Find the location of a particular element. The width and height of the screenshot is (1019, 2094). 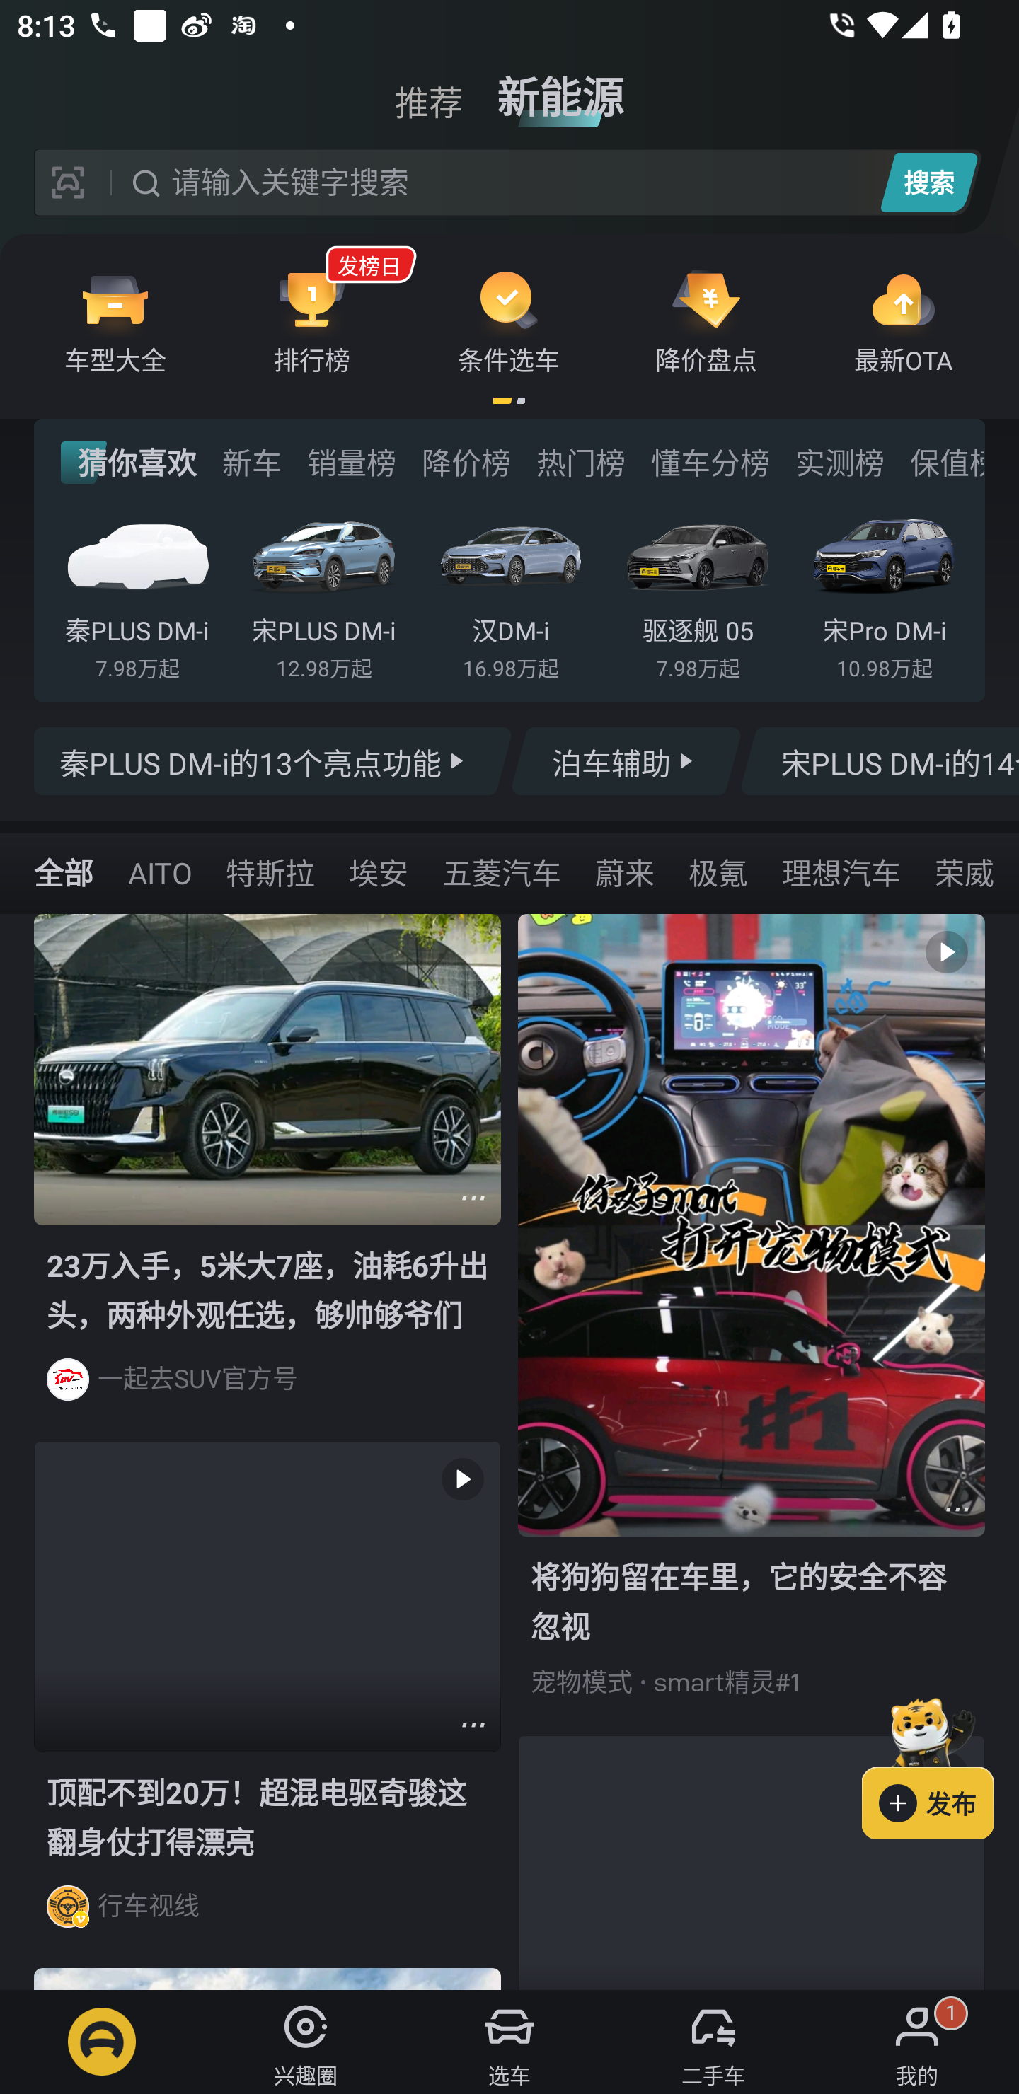

懂车分榜 is located at coordinates (710, 463).